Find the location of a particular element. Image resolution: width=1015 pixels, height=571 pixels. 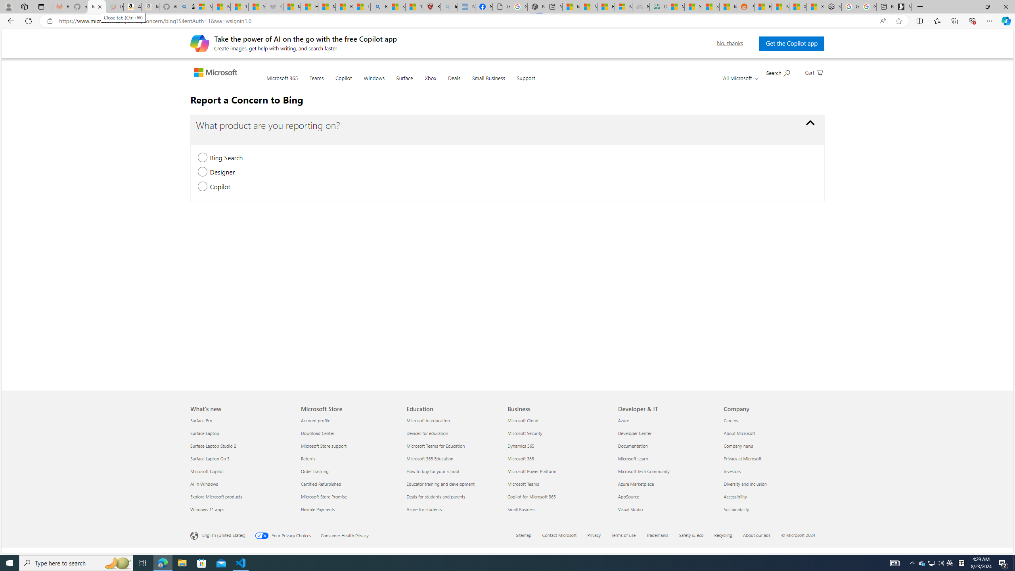

Your Privacy Choices Opt-Out Icon is located at coordinates (263, 535).